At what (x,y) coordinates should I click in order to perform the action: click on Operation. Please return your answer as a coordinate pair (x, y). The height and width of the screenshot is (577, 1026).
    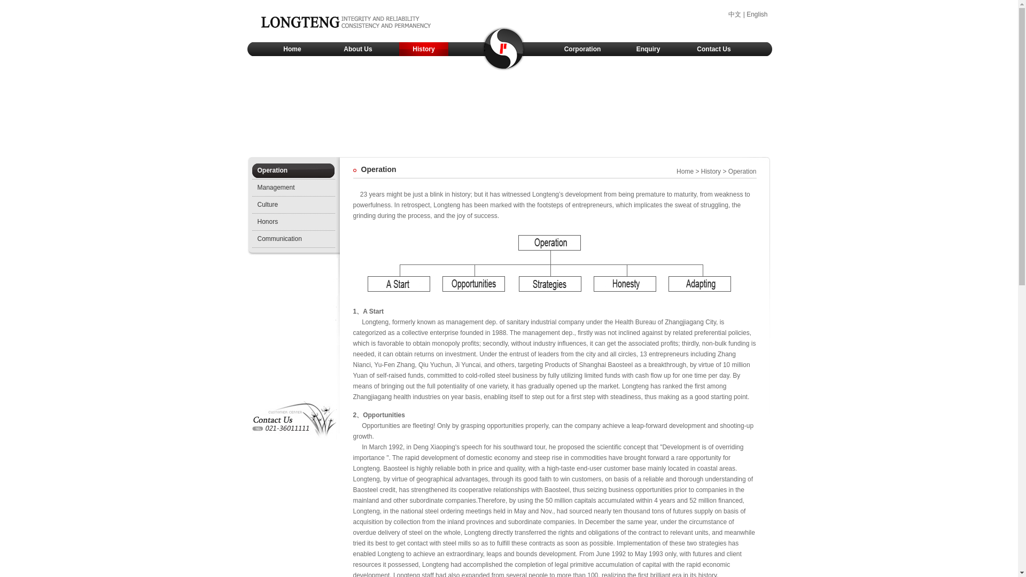
    Looking at the image, I should click on (296, 170).